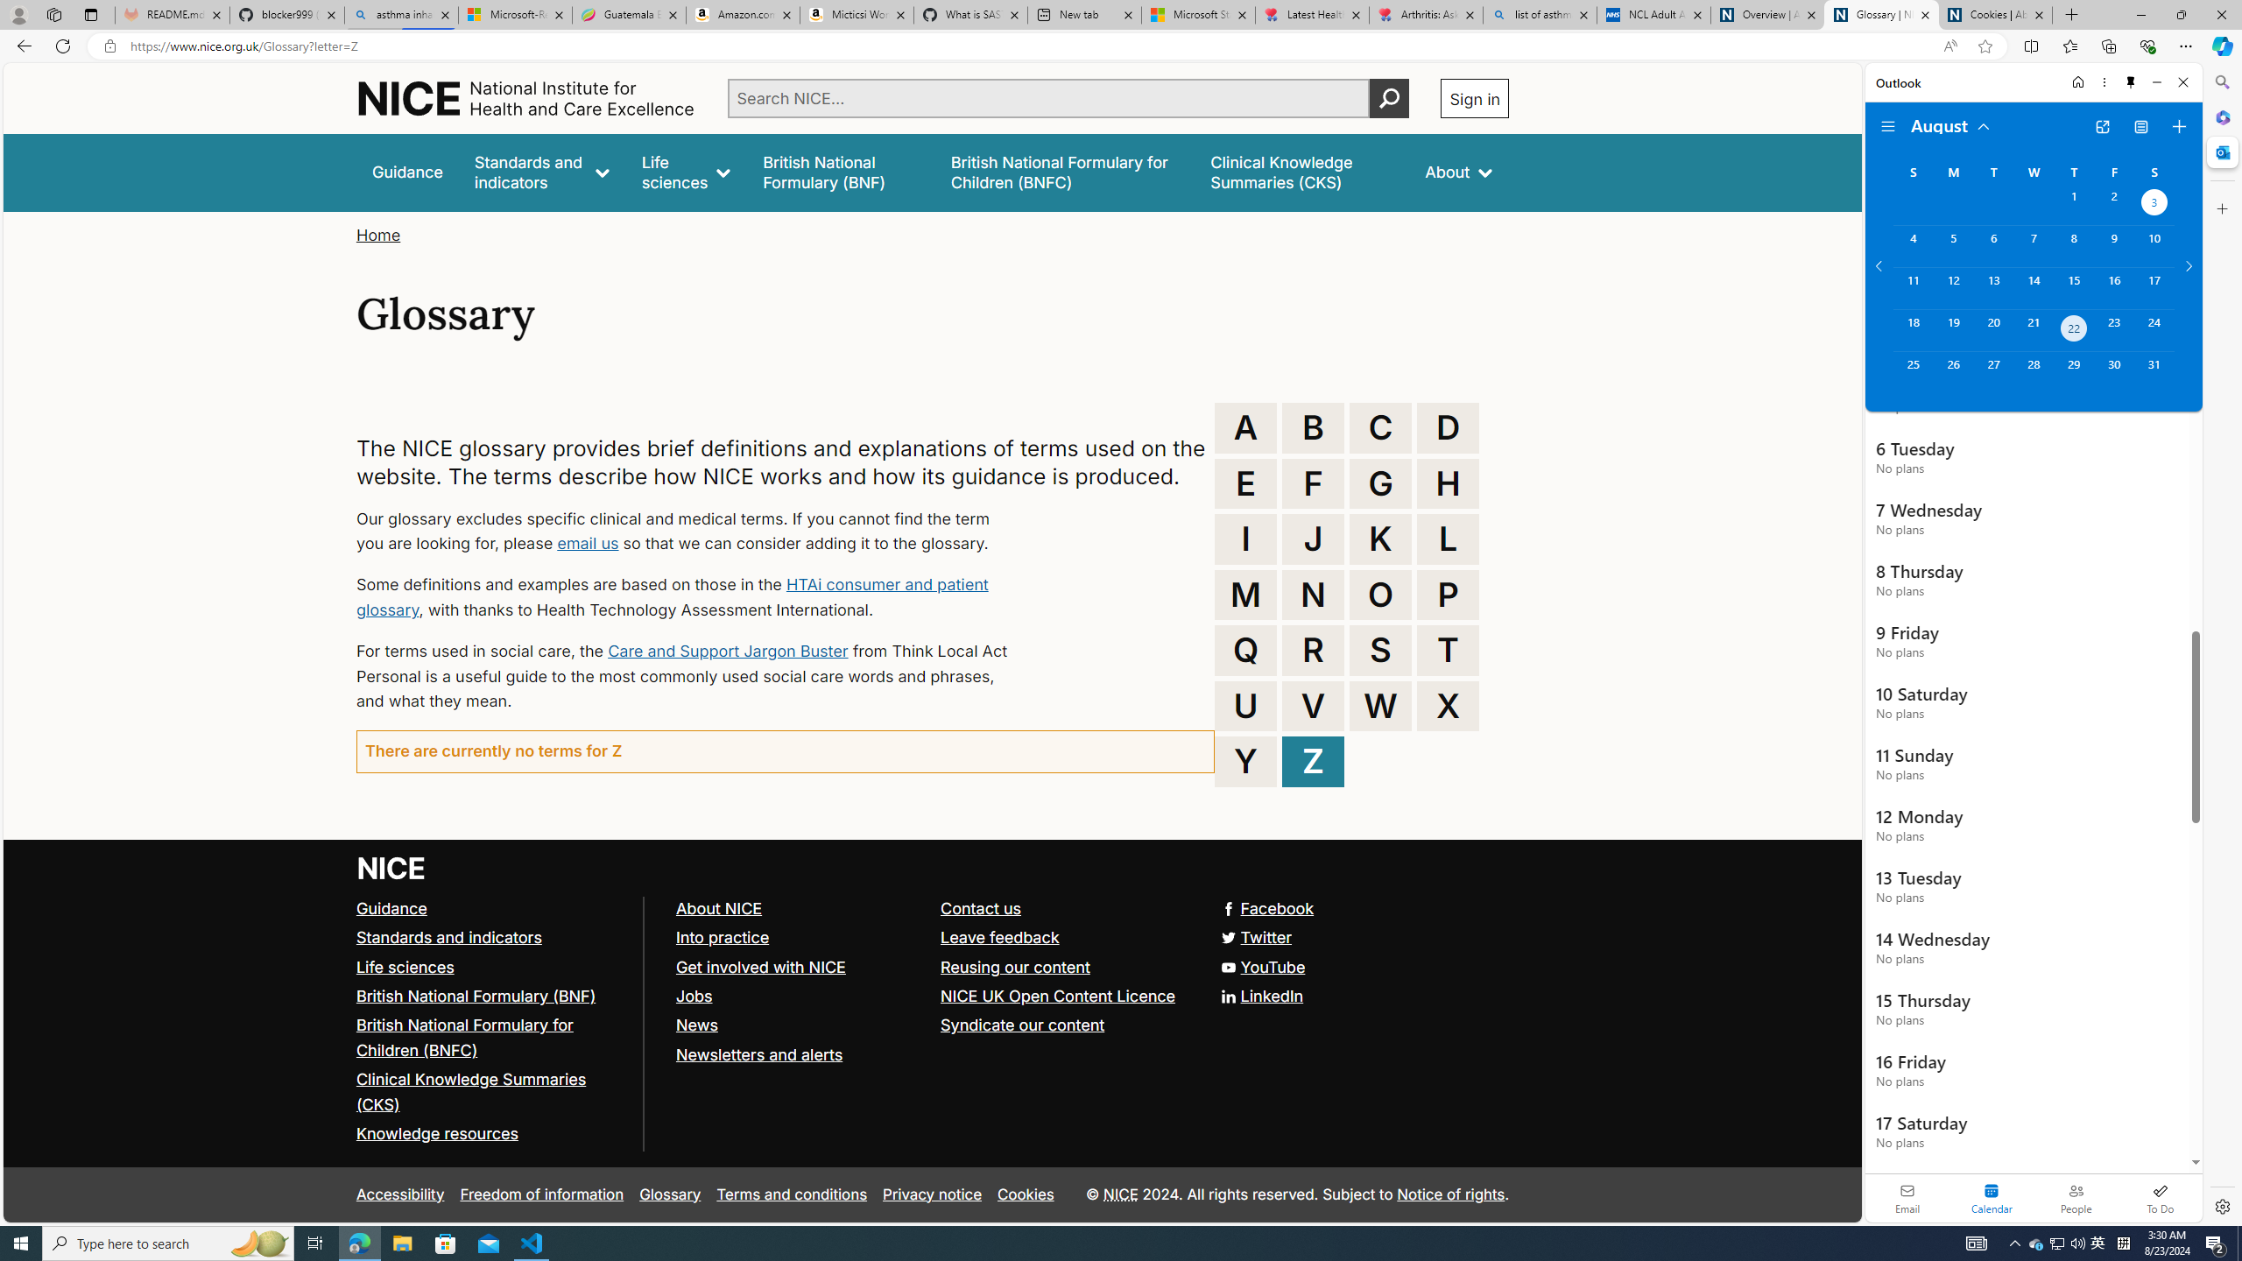 This screenshot has height=1261, width=2242. Describe the element at coordinates (1913, 330) in the screenshot. I see `Sunday, August 18, 2024. ` at that location.